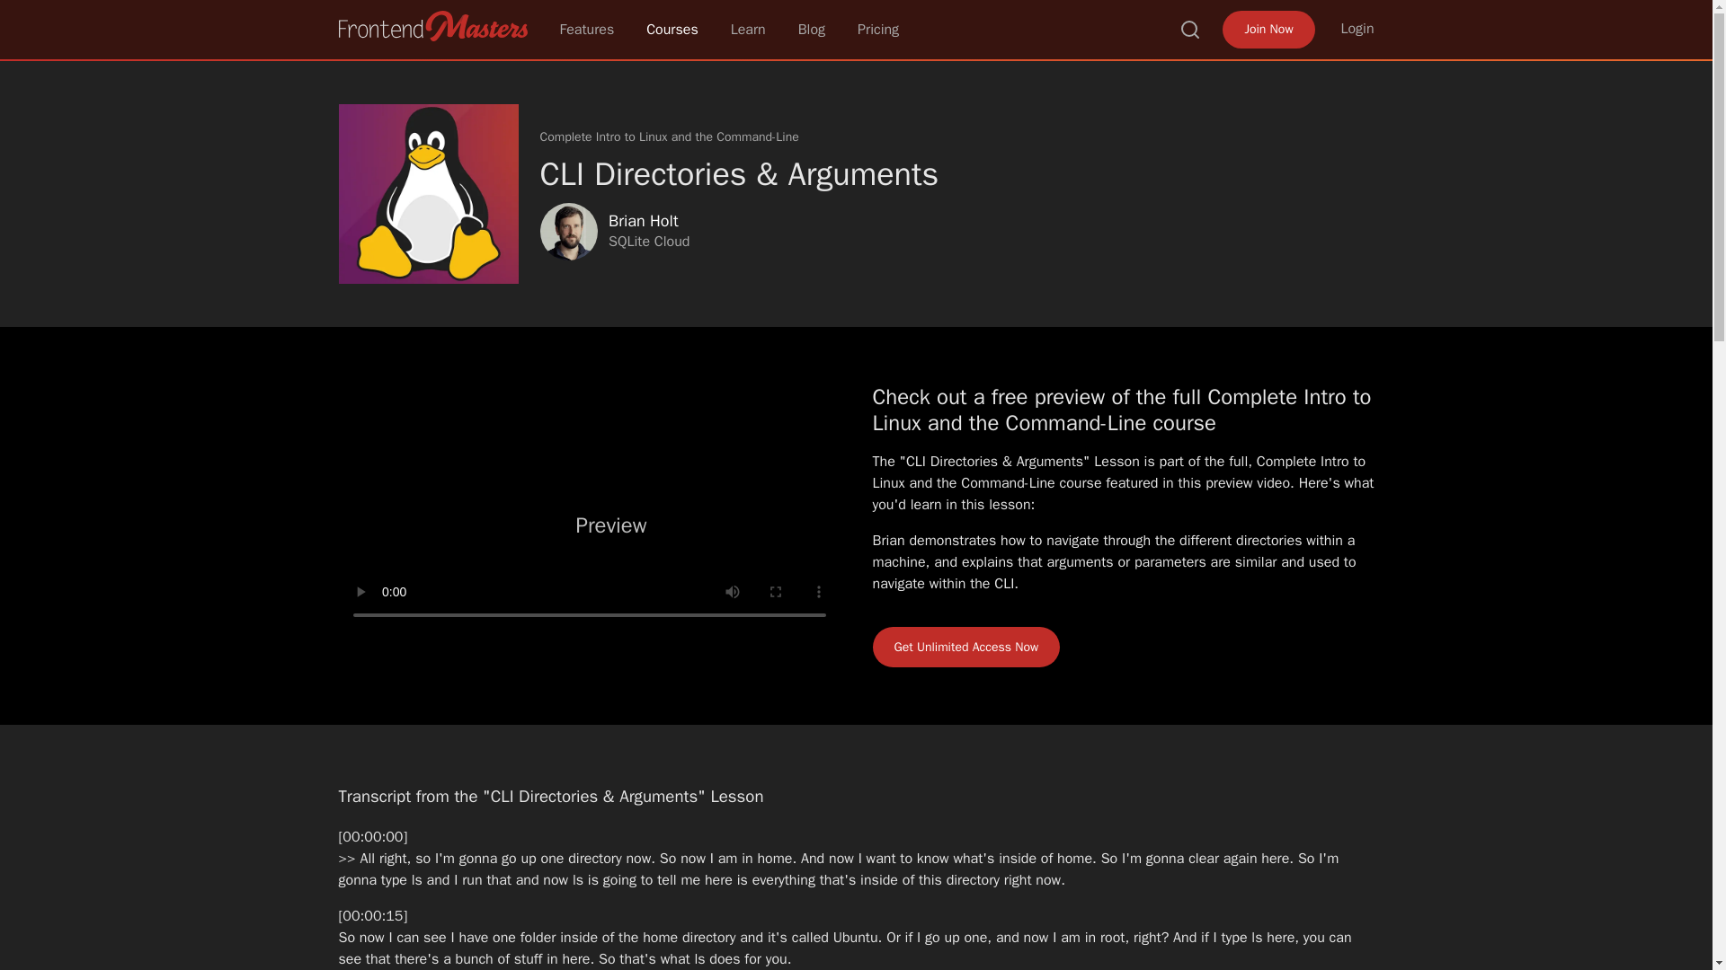 The height and width of the screenshot is (970, 1726). What do you see at coordinates (431, 25) in the screenshot?
I see `FrontendMasters` at bounding box center [431, 25].